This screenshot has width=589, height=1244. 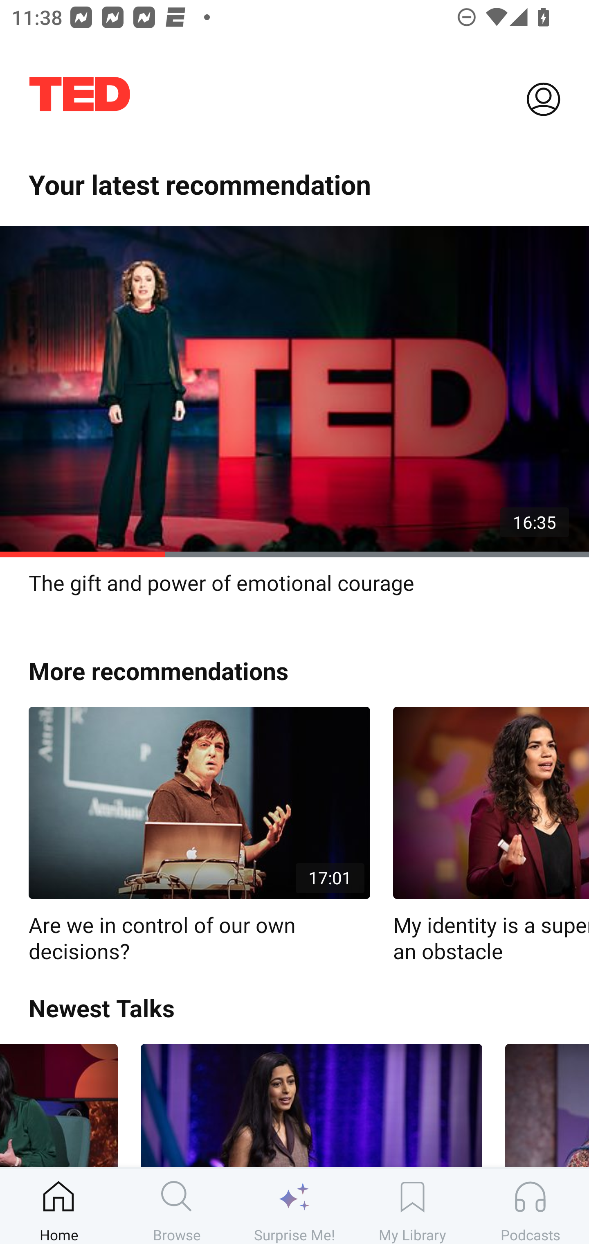 What do you see at coordinates (491, 836) in the screenshot?
I see `My identity is a superpower -- not an obstacle` at bounding box center [491, 836].